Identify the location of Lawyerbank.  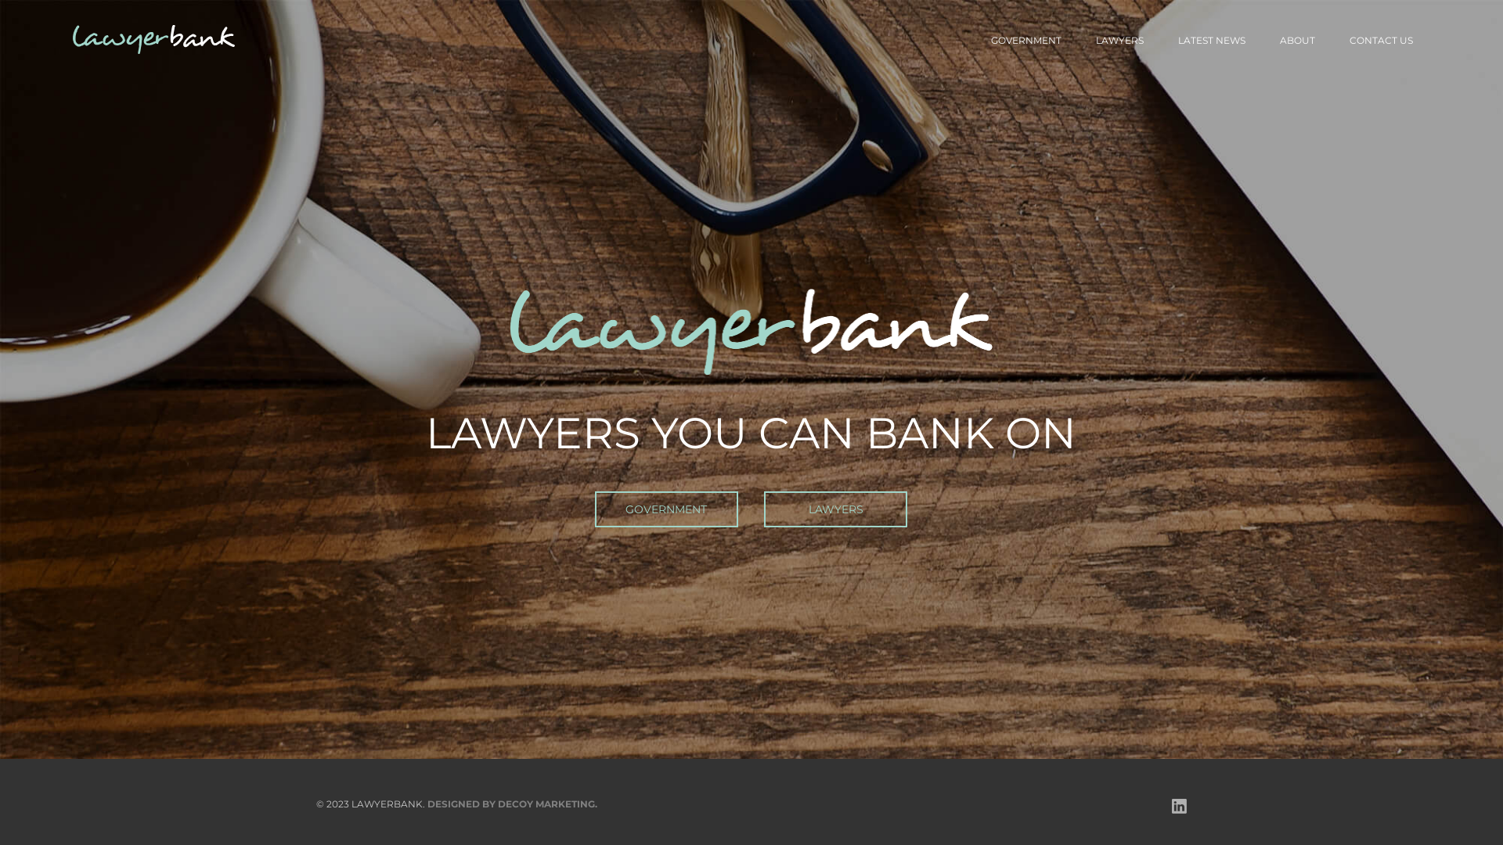
(153, 39).